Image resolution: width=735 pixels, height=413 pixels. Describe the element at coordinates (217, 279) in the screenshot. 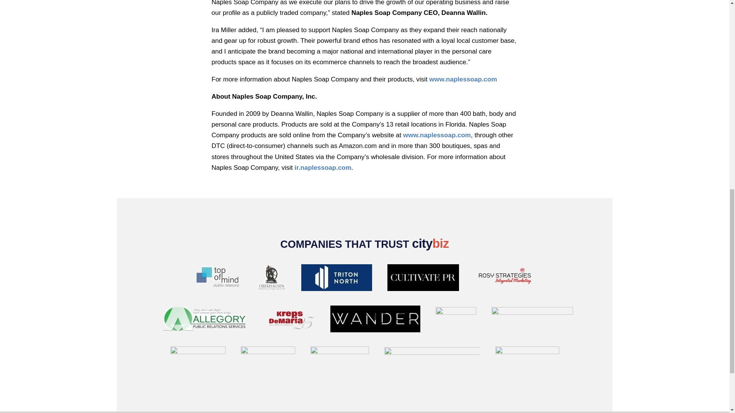

I see `Top of Mind PR` at that location.